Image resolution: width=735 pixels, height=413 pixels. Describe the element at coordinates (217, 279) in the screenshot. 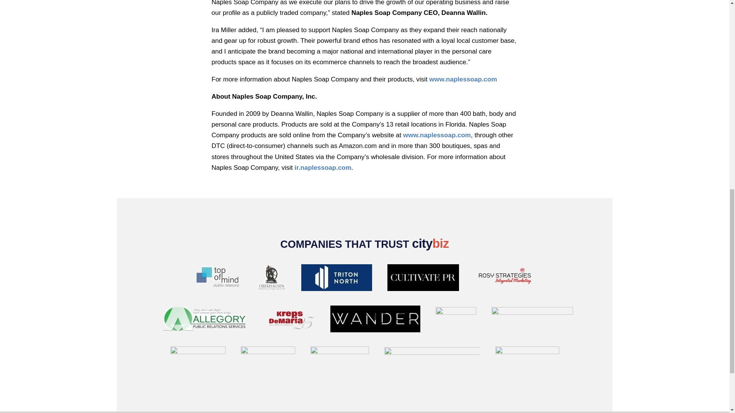

I see `Top of Mind PR` at that location.